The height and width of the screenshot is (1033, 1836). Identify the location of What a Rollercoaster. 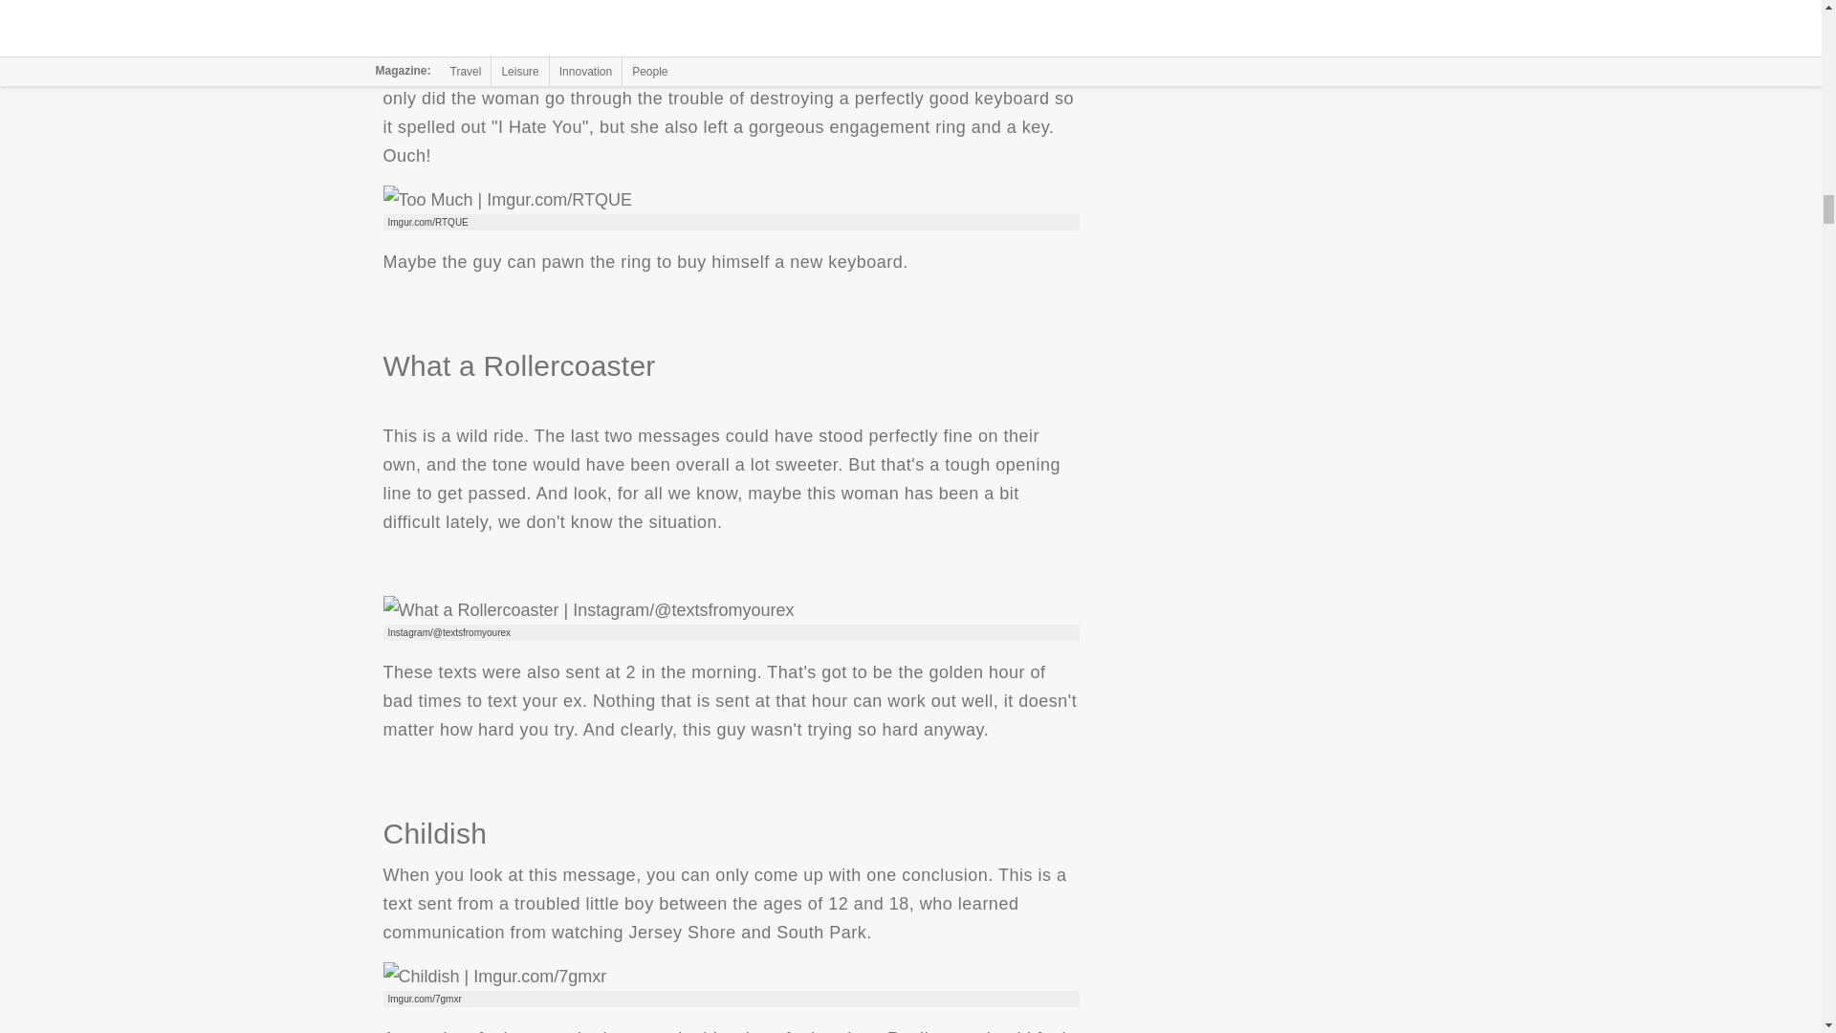
(587, 610).